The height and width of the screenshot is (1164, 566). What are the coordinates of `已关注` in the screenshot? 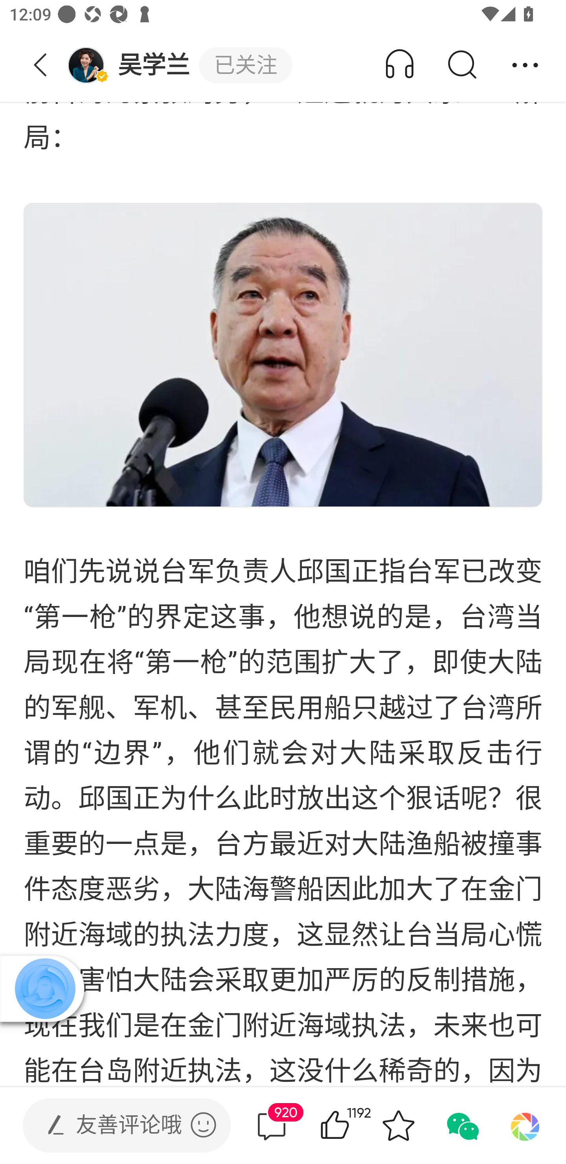 It's located at (245, 66).